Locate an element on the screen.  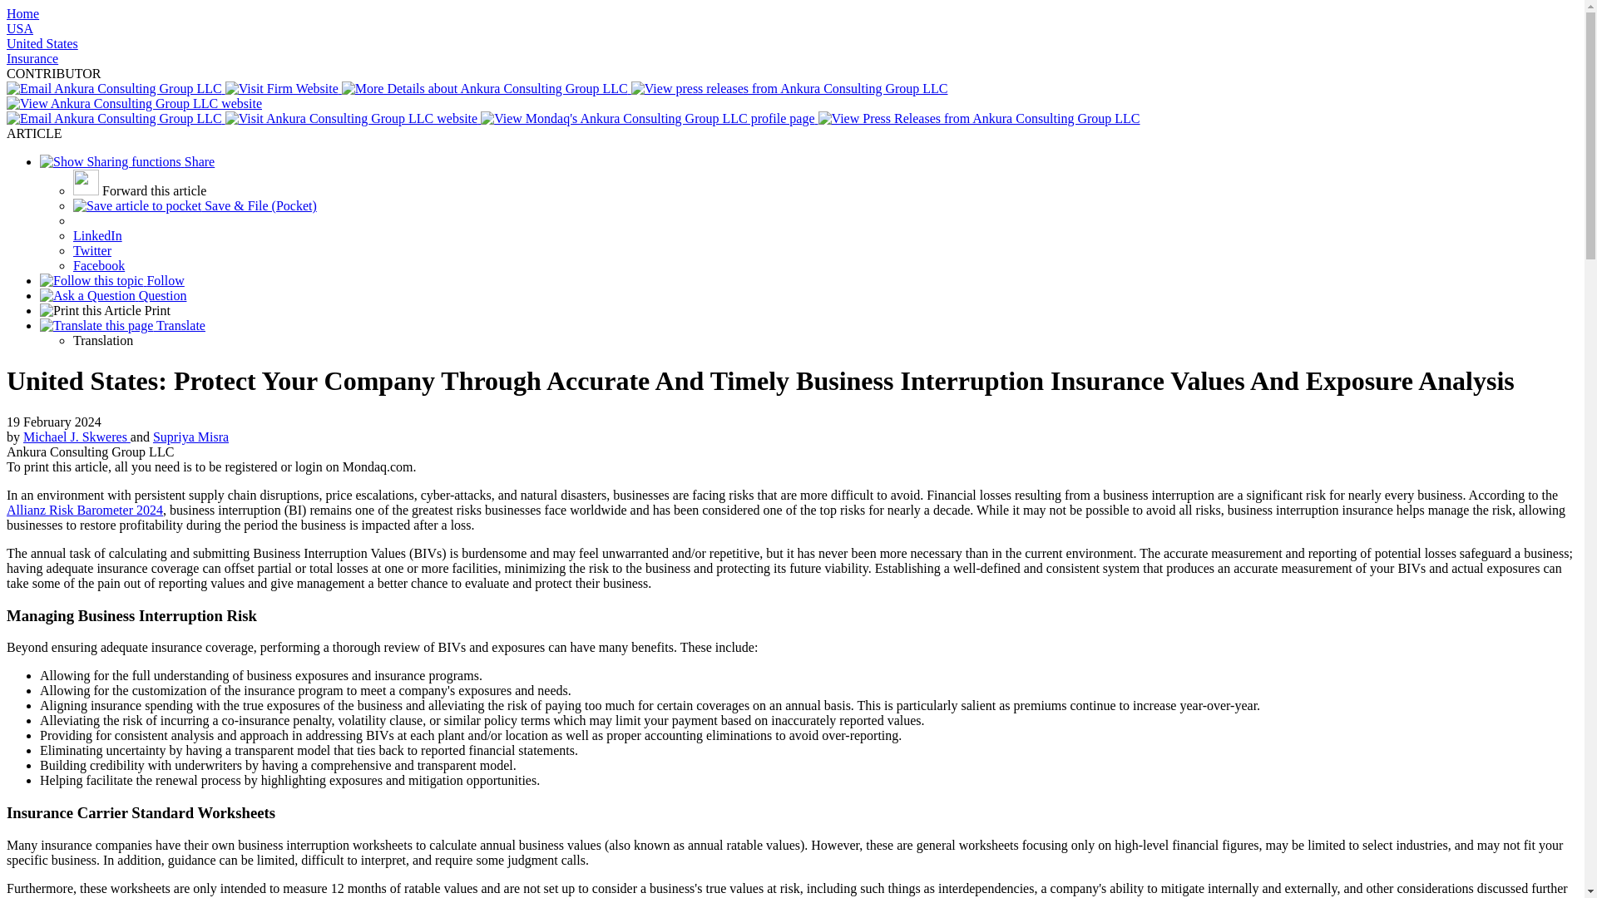
Allianz Risk Barometer 2024 is located at coordinates (84, 510).